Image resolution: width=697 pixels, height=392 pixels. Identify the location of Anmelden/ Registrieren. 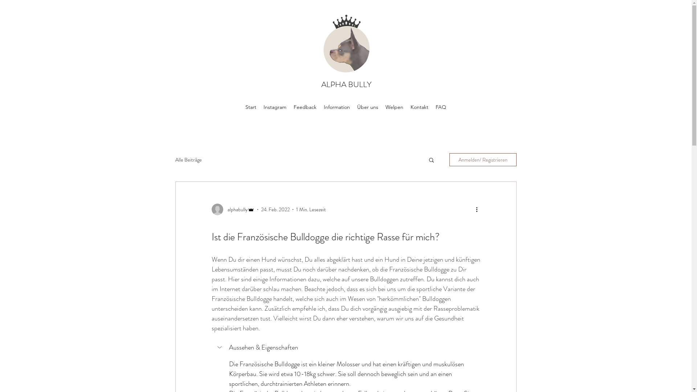
(483, 160).